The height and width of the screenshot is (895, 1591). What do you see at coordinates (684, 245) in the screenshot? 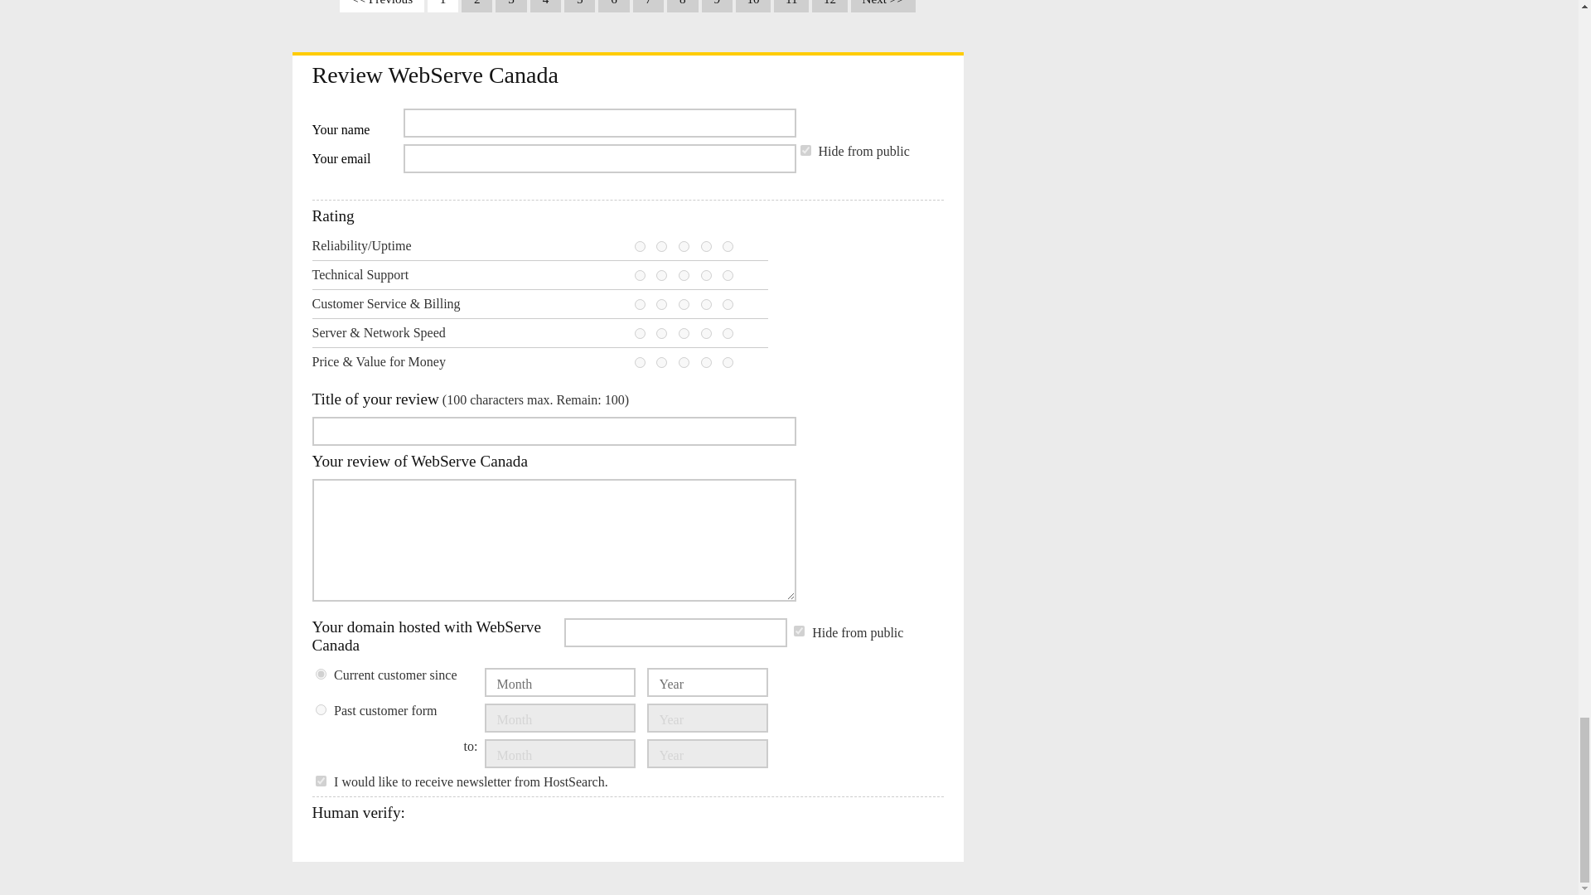
I see `OK` at bounding box center [684, 245].